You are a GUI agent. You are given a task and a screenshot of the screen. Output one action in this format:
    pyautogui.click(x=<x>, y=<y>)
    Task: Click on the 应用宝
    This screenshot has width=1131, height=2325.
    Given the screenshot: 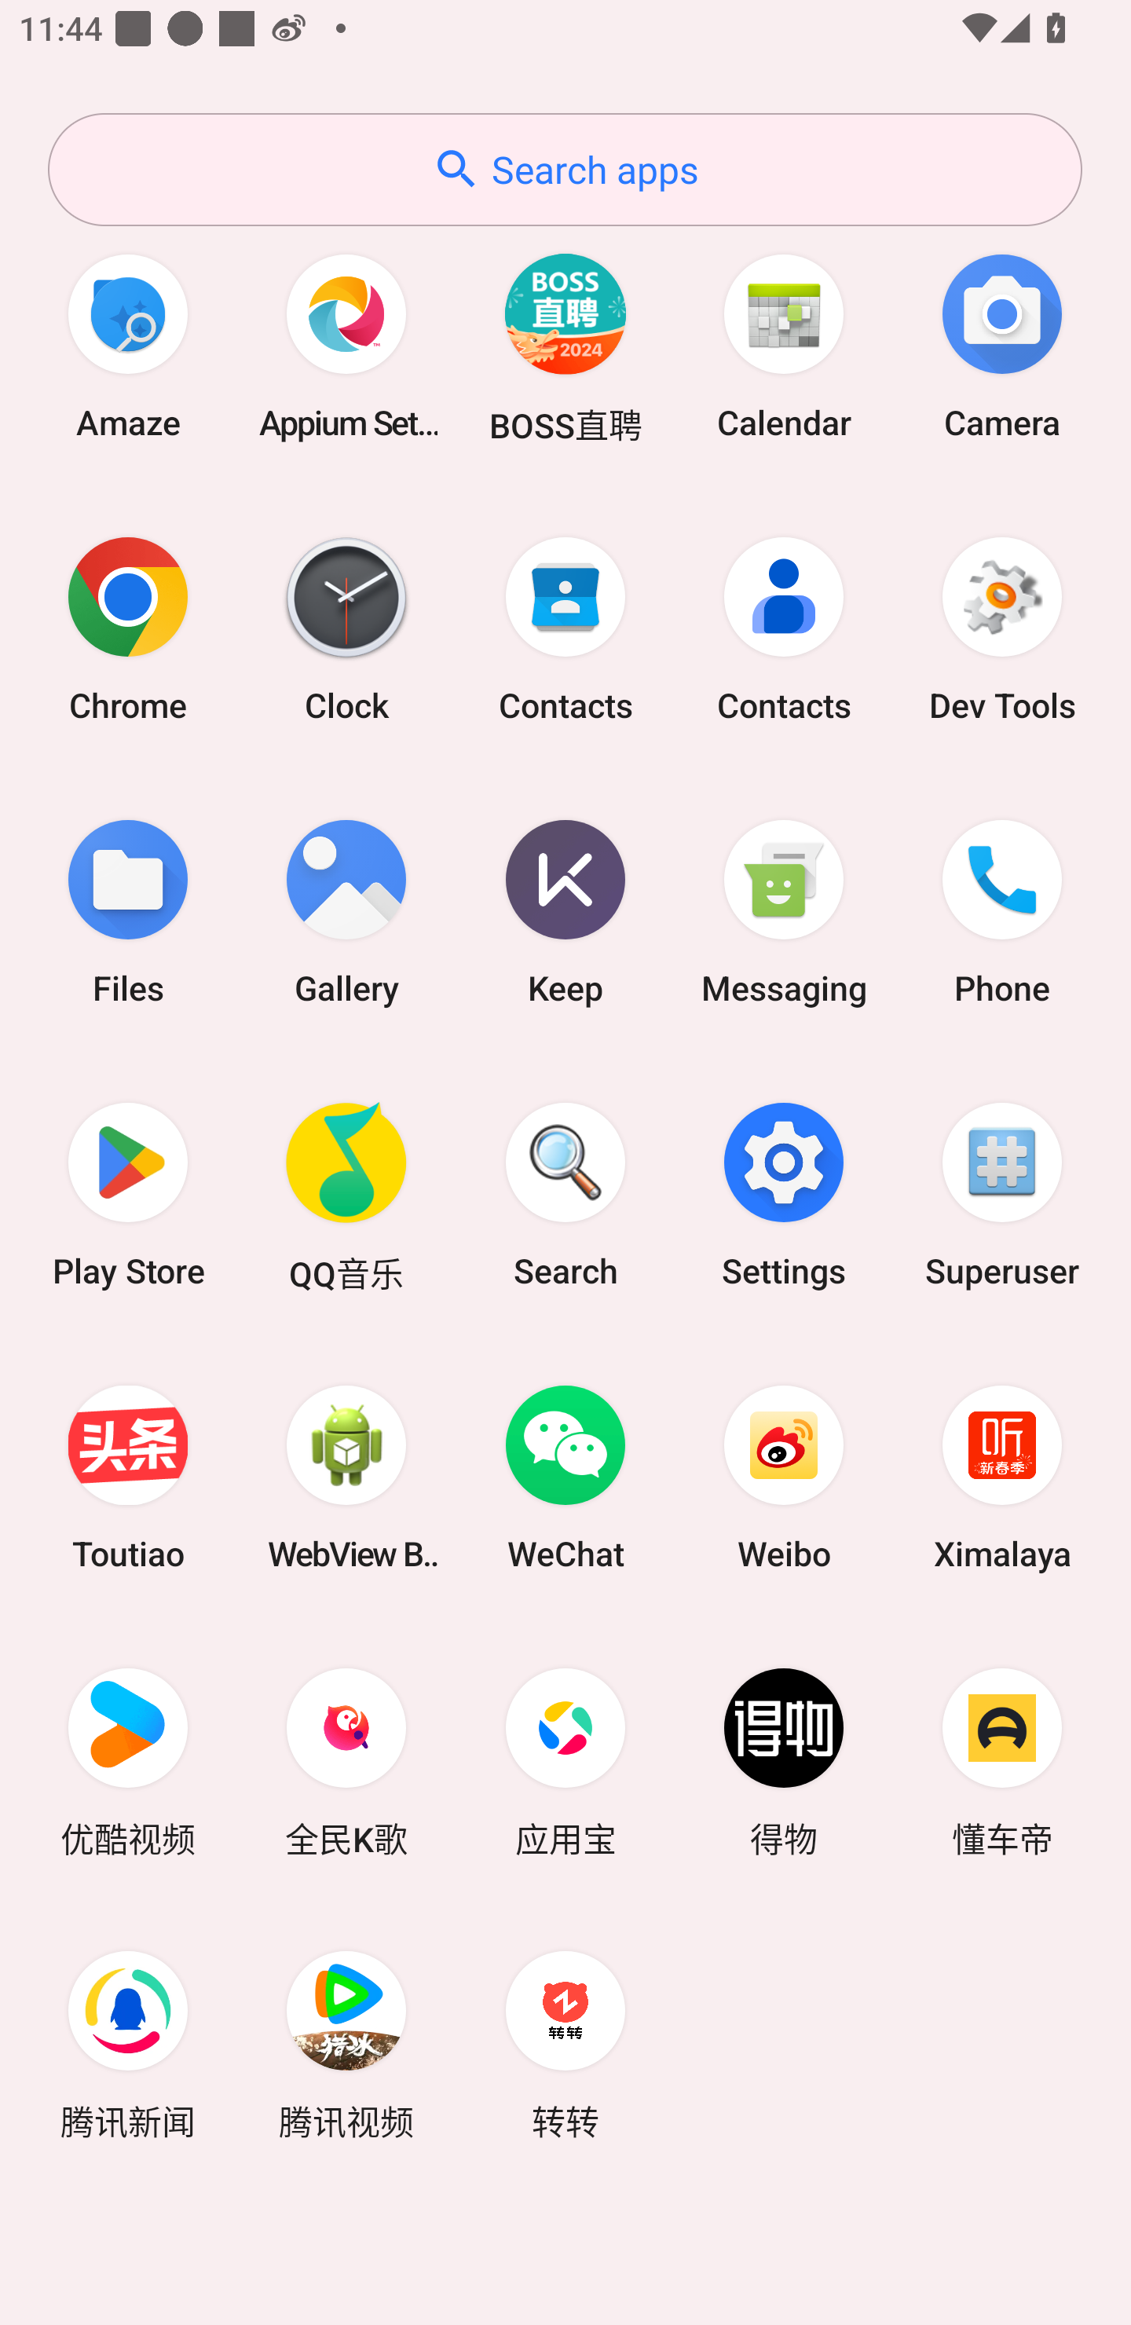 What is the action you would take?
    pyautogui.click(x=565, y=1759)
    